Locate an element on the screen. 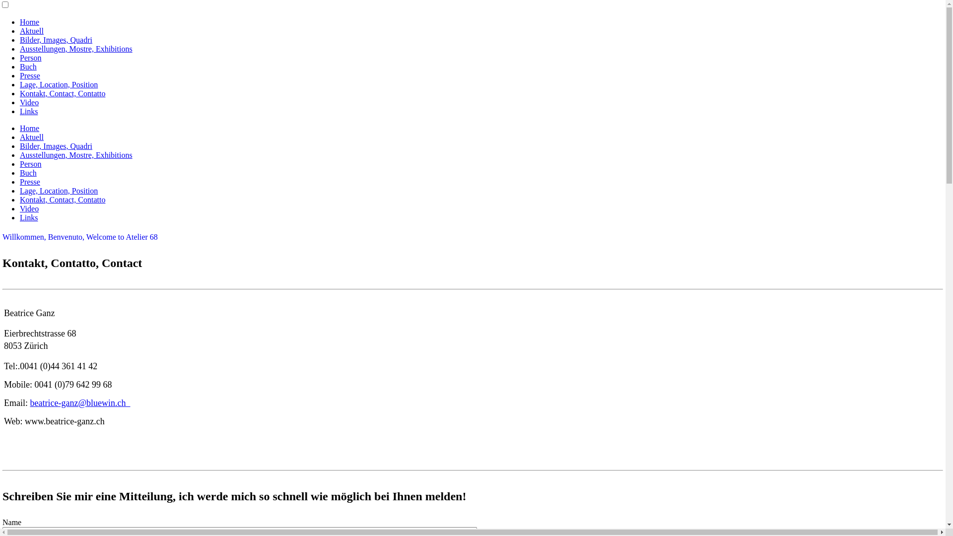 This screenshot has width=953, height=536. Person is located at coordinates (31, 58).